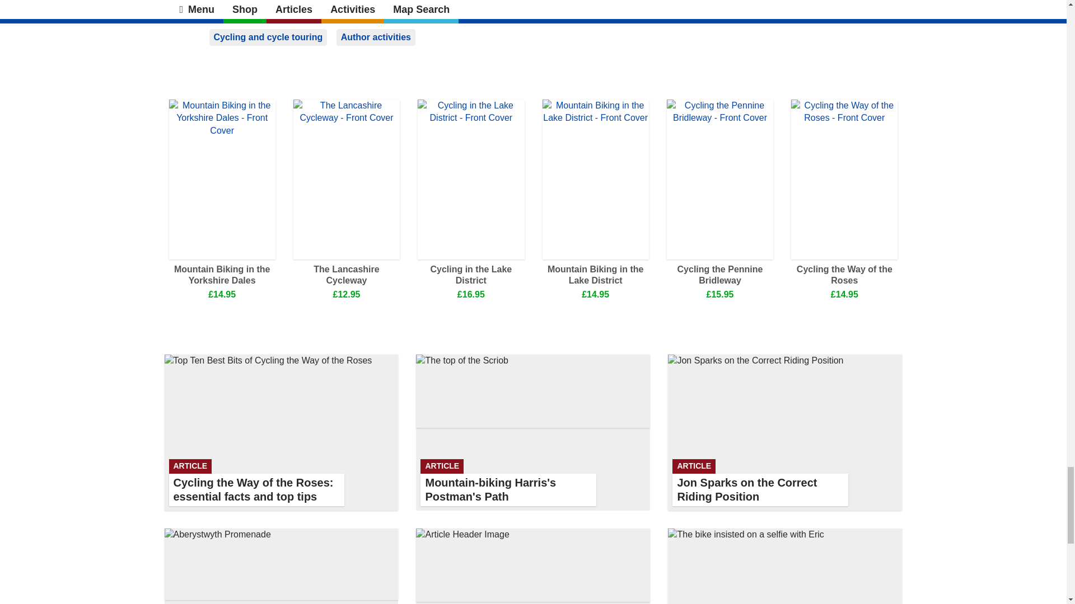 Image resolution: width=1075 pixels, height=604 pixels. I want to click on The Lancashire Cycleway, so click(533, 432).